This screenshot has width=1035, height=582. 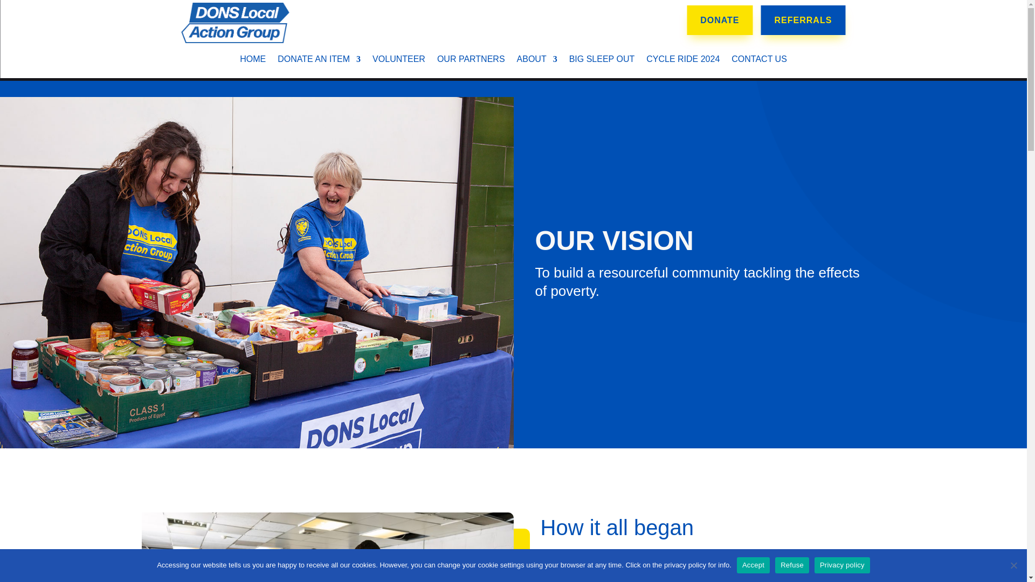 What do you see at coordinates (537, 61) in the screenshot?
I see `ABOUT` at bounding box center [537, 61].